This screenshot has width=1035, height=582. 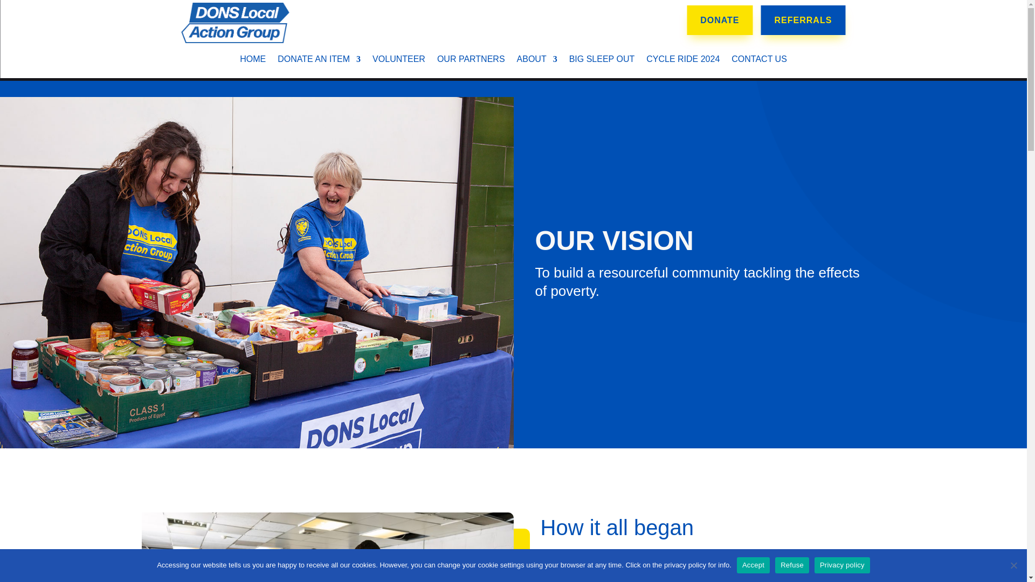 What do you see at coordinates (537, 61) in the screenshot?
I see `ABOUT` at bounding box center [537, 61].